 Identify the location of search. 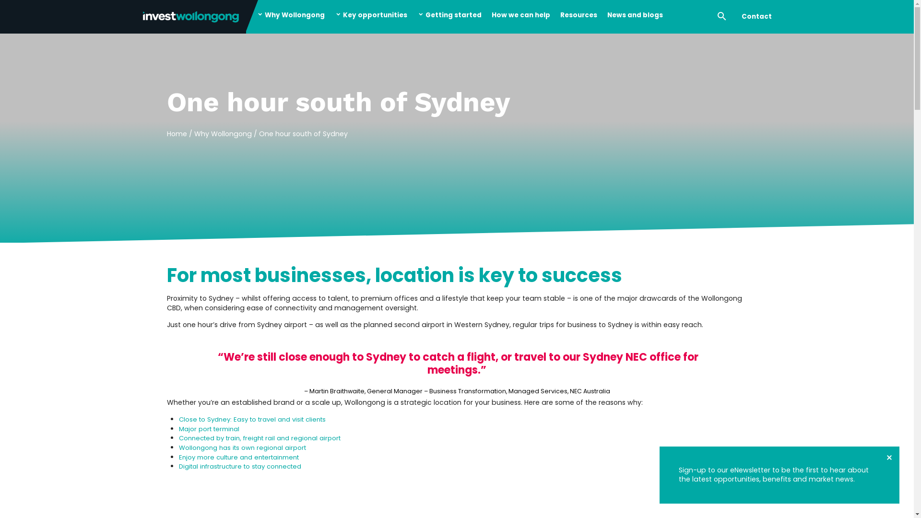
(721, 17).